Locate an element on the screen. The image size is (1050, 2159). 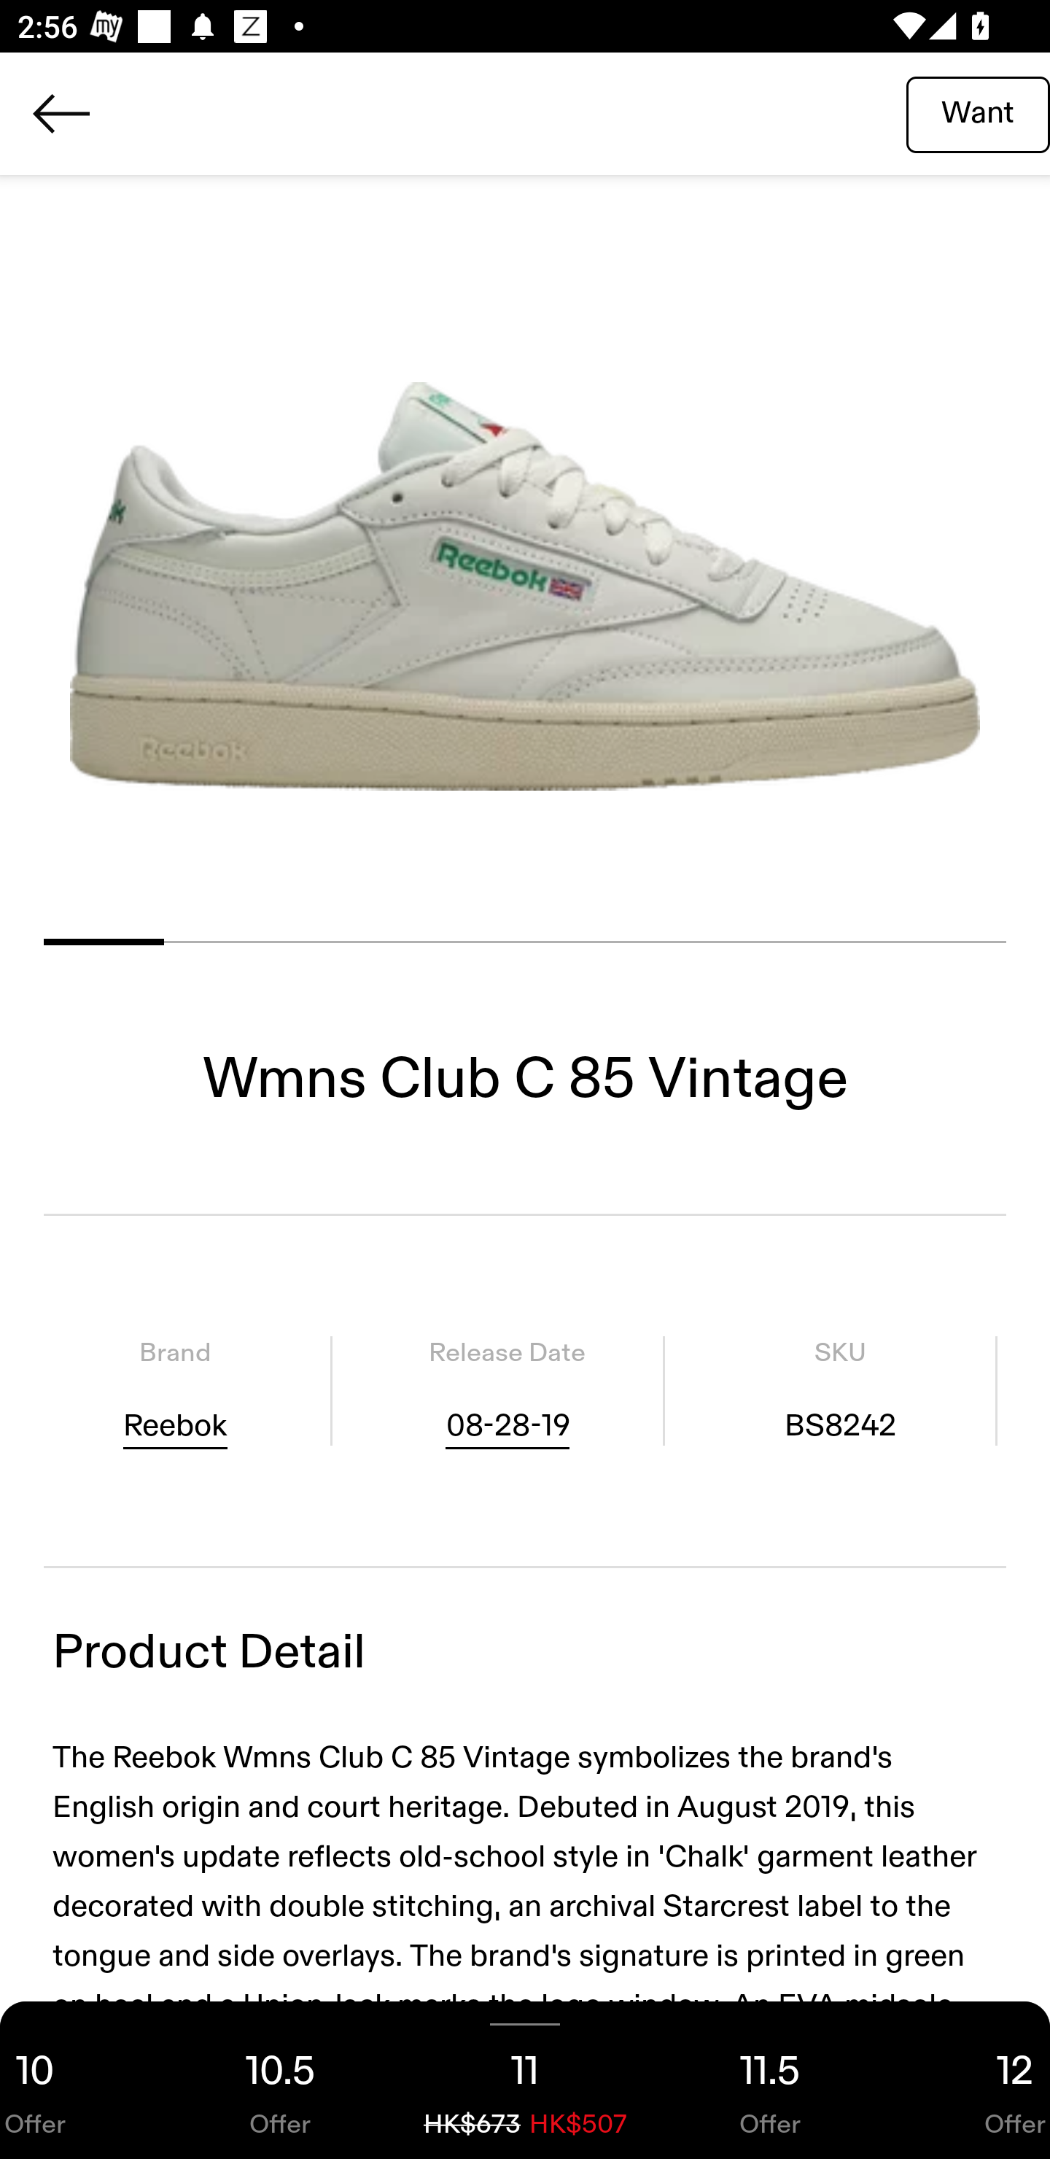
Release Date 08-28-19 is located at coordinates (507, 1390).